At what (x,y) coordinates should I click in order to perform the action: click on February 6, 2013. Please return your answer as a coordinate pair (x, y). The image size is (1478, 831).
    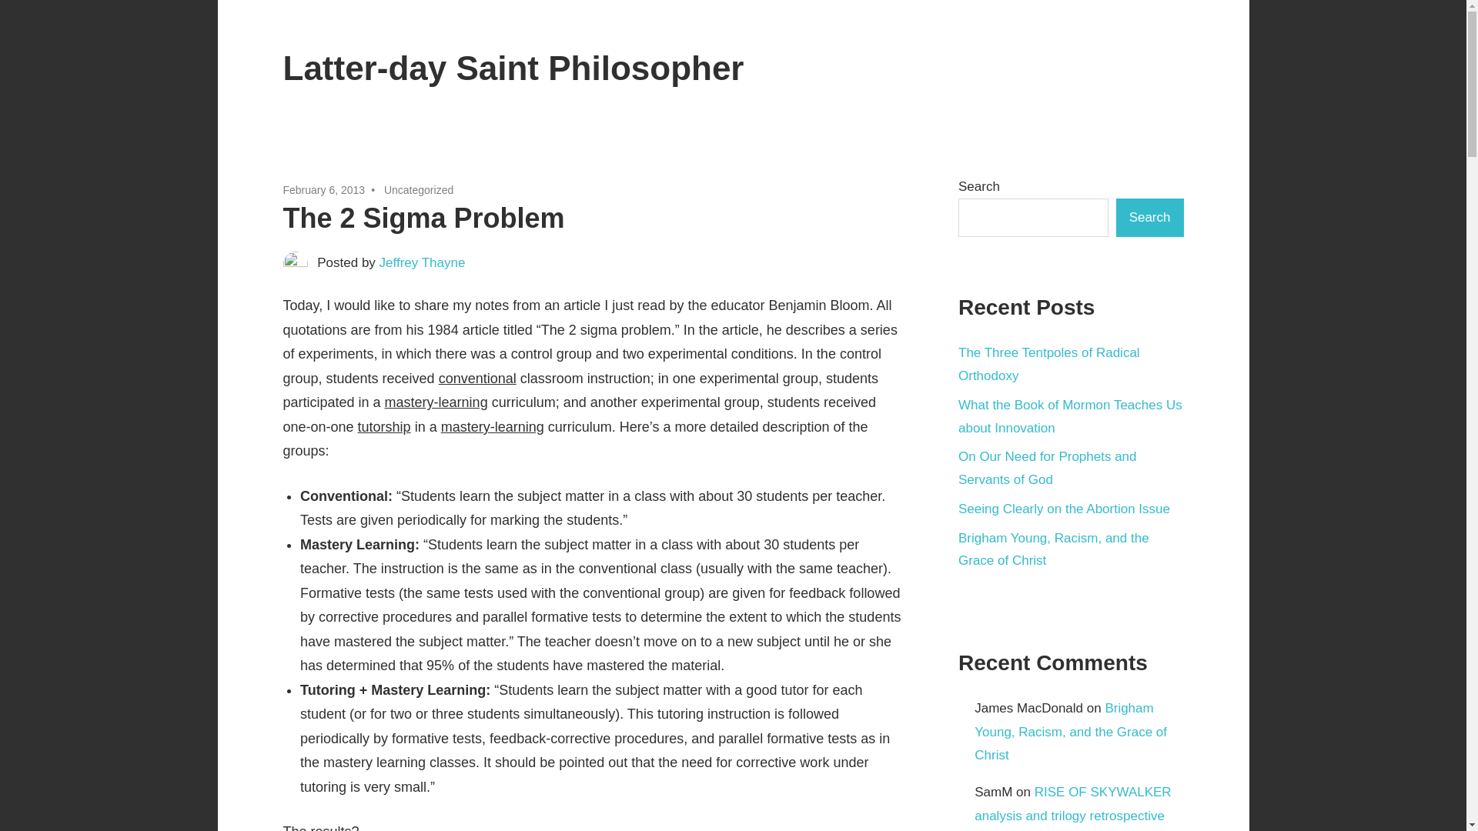
    Looking at the image, I should click on (324, 189).